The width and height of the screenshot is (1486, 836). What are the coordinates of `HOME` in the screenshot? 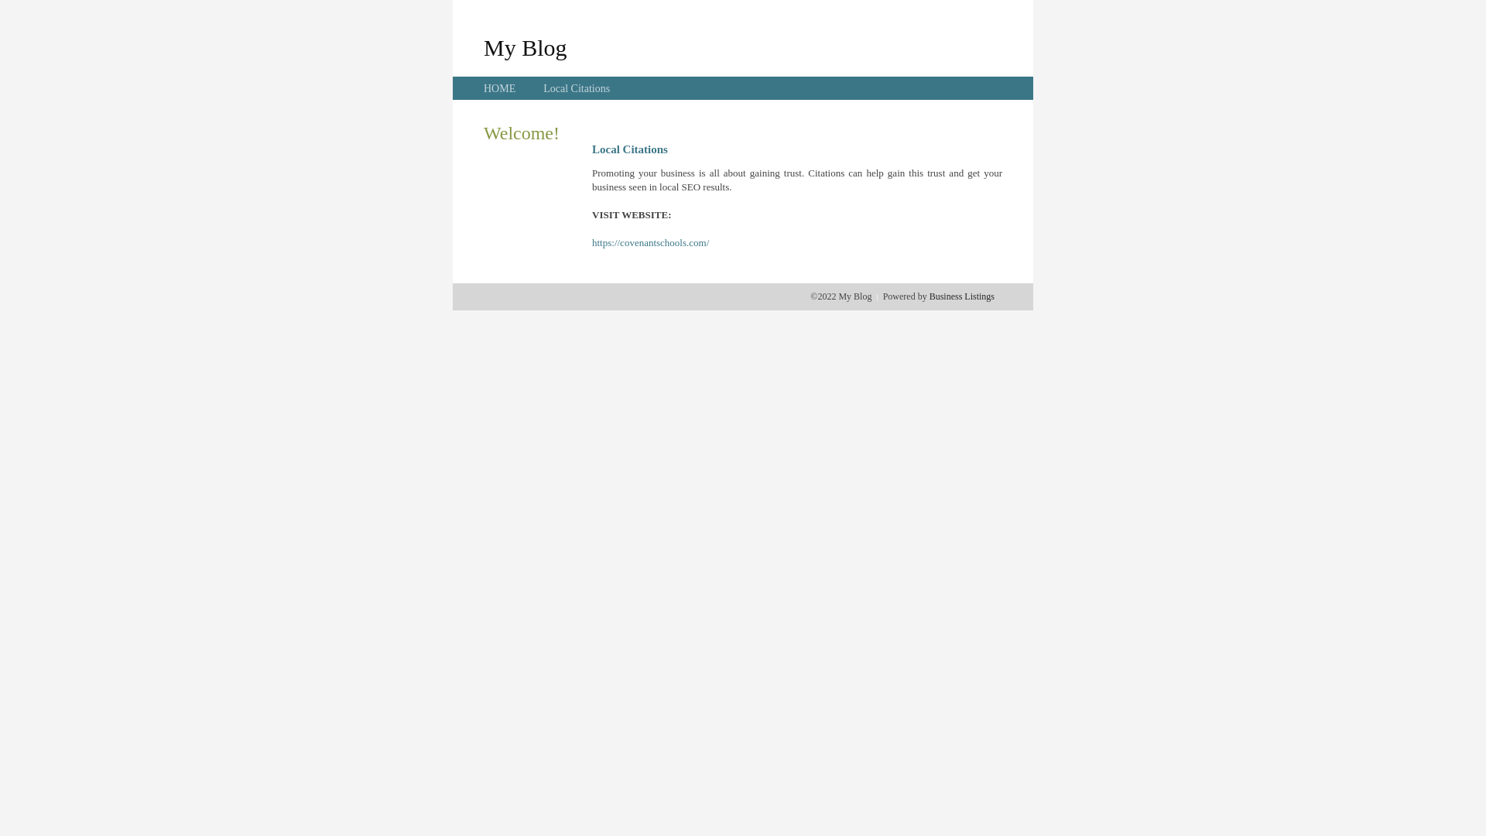 It's located at (500, 88).